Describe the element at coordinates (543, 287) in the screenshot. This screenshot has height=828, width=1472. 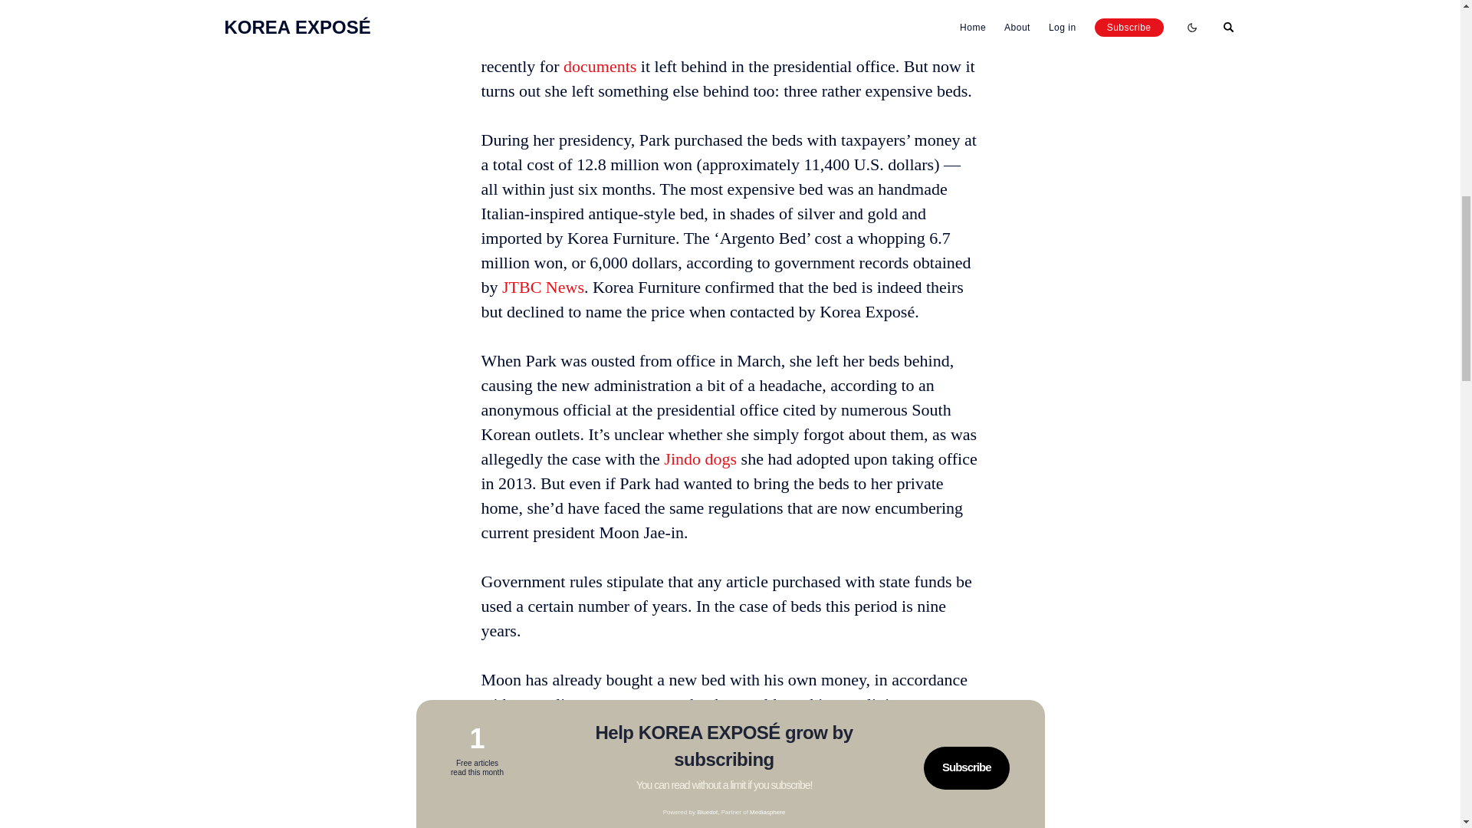
I see `JTBC News` at that location.